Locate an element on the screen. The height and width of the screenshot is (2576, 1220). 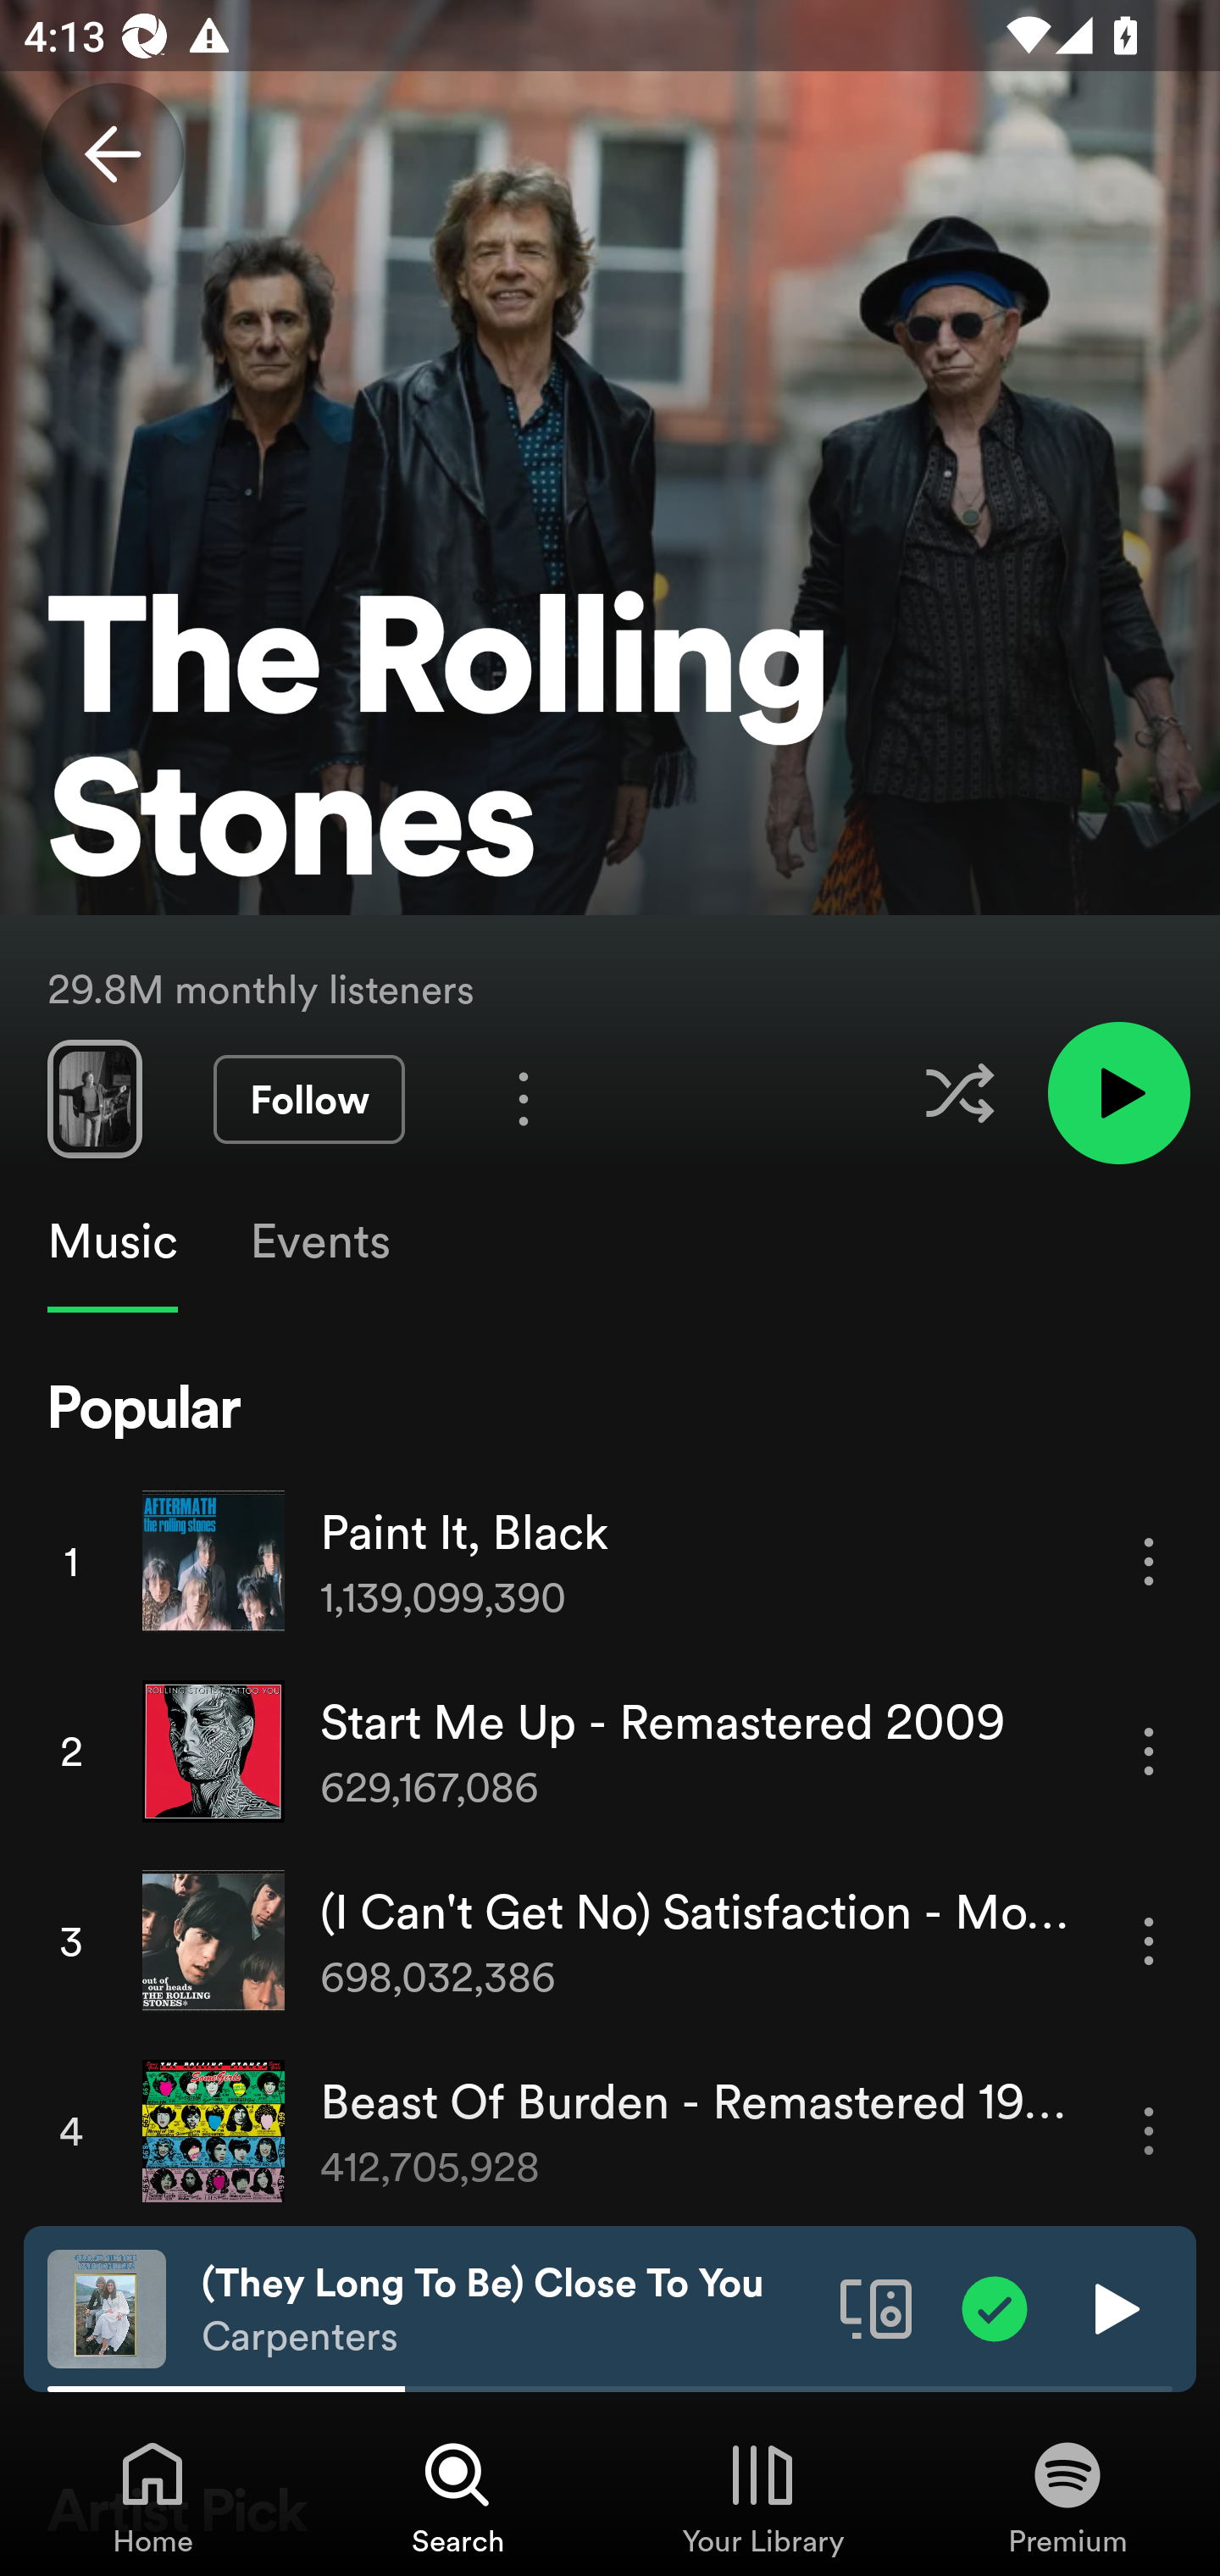
Item added is located at coordinates (995, 2307).